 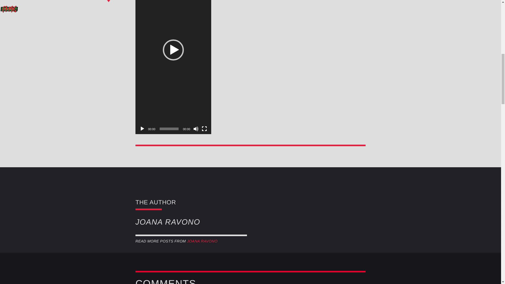 I want to click on Play, so click(x=142, y=129).